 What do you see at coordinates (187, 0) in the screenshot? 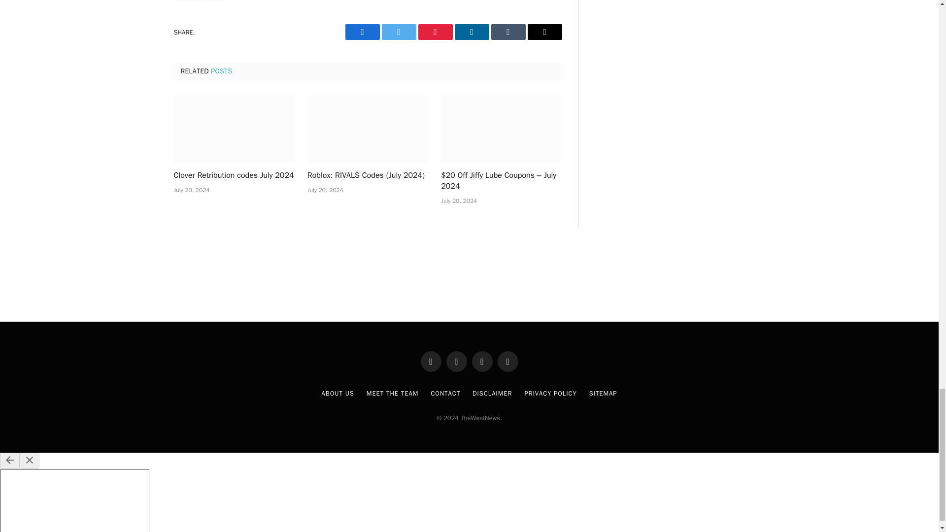
I see `Guide` at bounding box center [187, 0].